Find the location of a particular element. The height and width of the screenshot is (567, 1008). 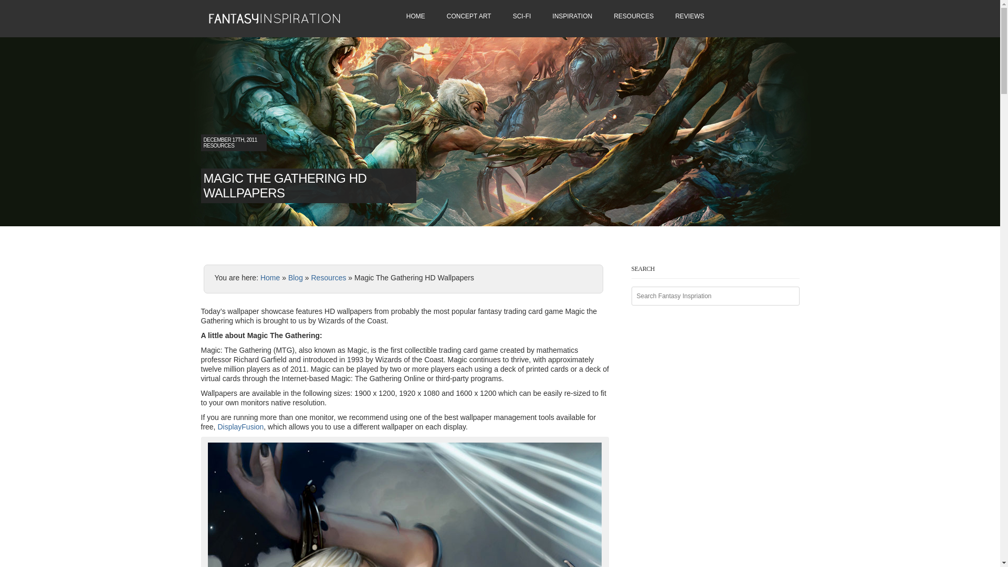

Blog is located at coordinates (296, 277).